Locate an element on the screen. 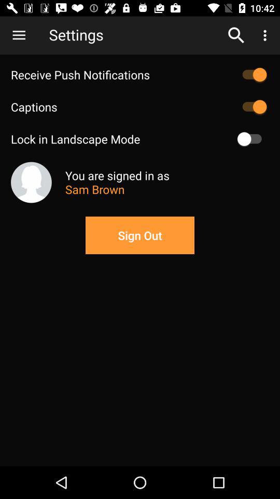 The height and width of the screenshot is (499, 280). toggle push notifications is located at coordinates (252, 75).